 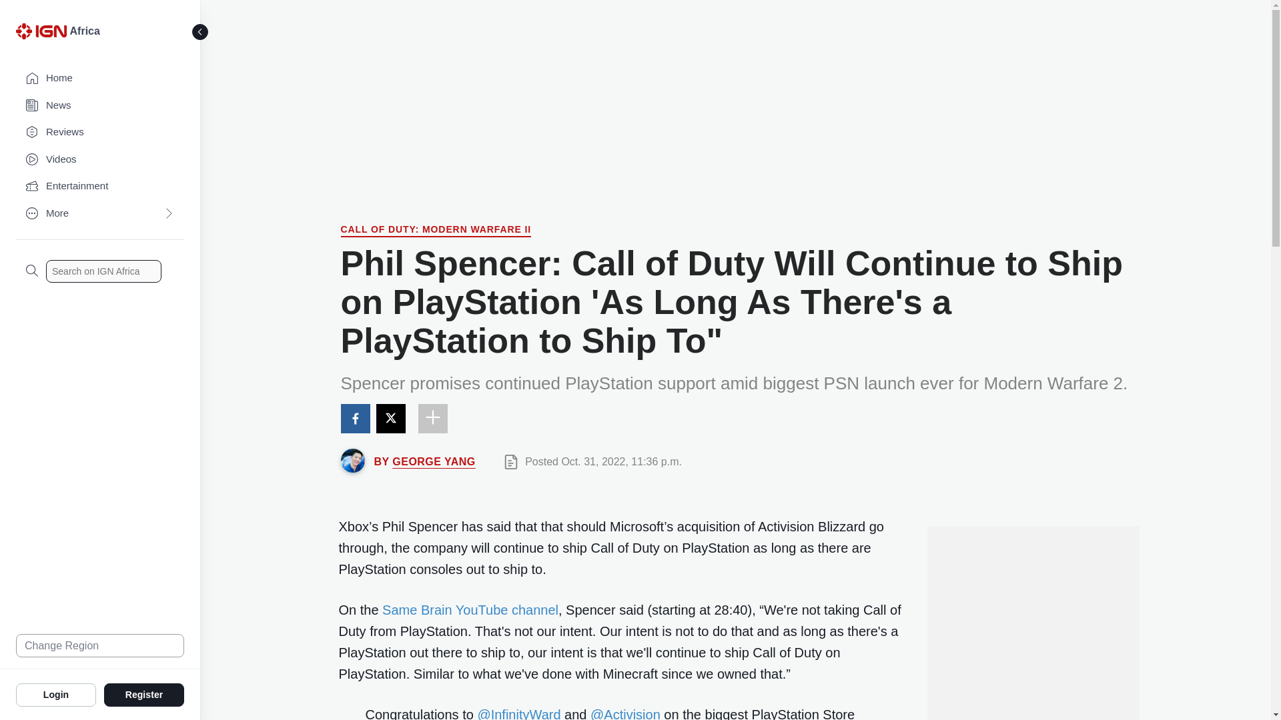 I want to click on Reviews, so click(x=100, y=132).